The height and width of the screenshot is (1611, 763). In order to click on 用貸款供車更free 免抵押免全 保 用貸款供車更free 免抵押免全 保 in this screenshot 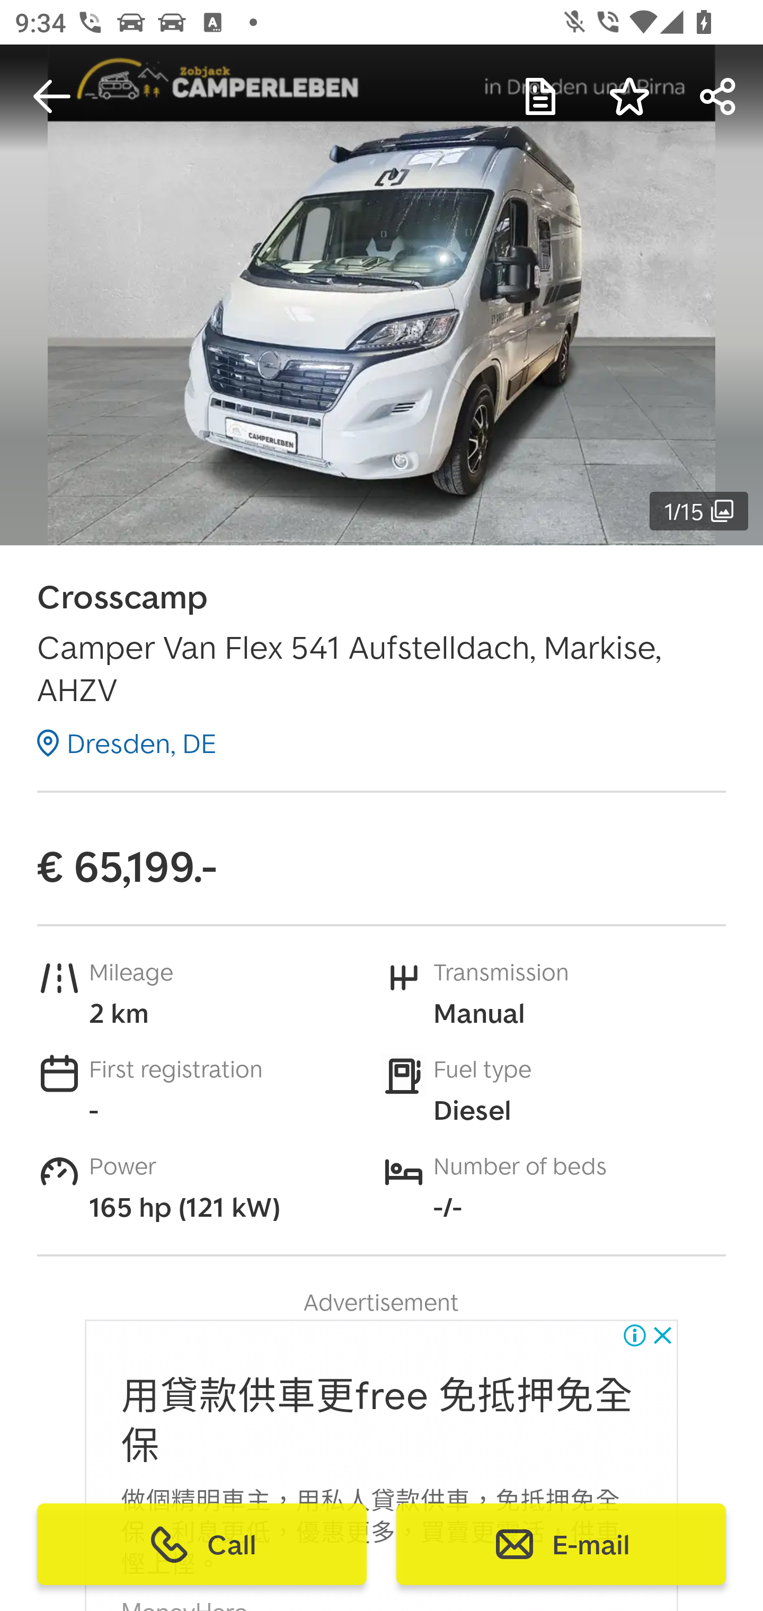, I will do `click(377, 1421)`.